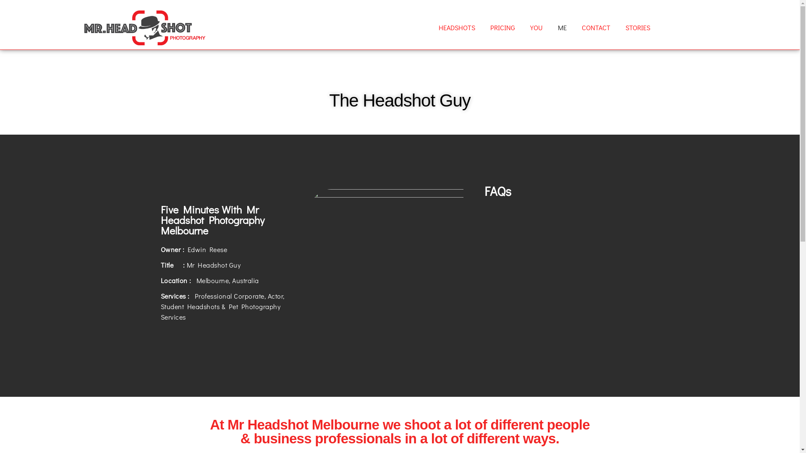 Image resolution: width=806 pixels, height=453 pixels. What do you see at coordinates (596, 28) in the screenshot?
I see `CONTACT` at bounding box center [596, 28].